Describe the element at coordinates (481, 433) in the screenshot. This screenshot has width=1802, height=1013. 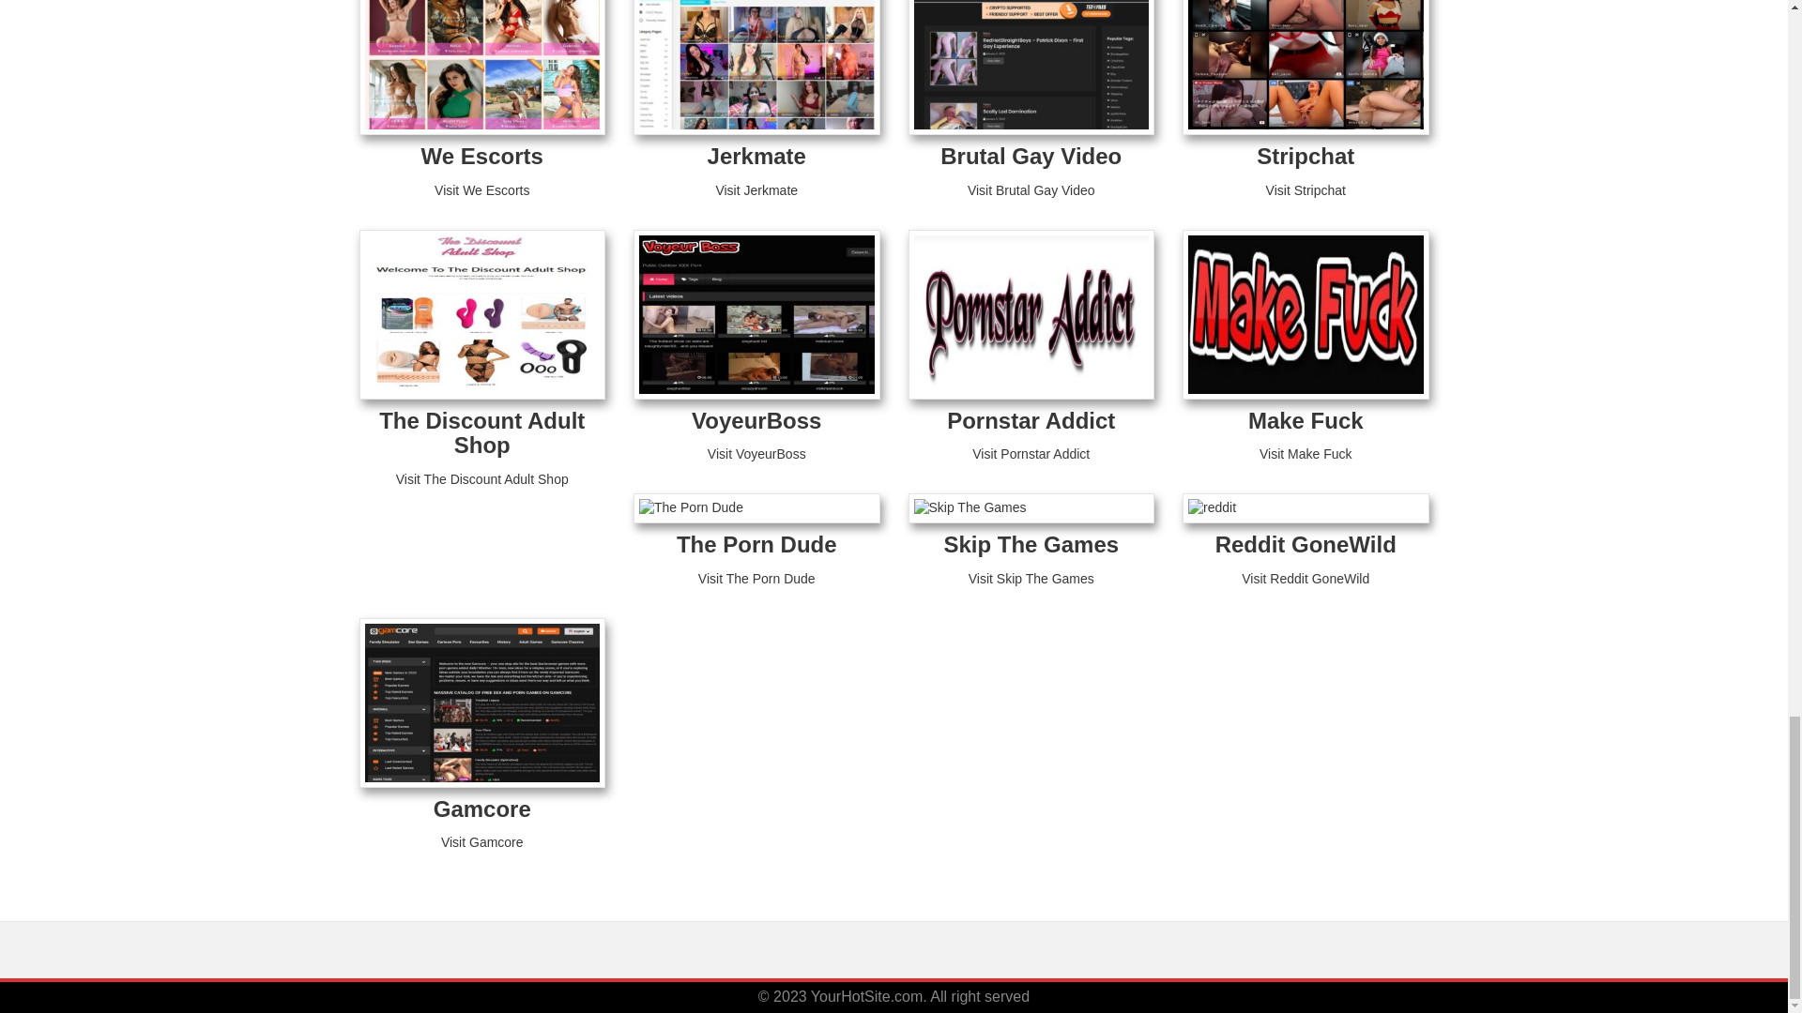
I see `The Discount Adult Shop` at that location.